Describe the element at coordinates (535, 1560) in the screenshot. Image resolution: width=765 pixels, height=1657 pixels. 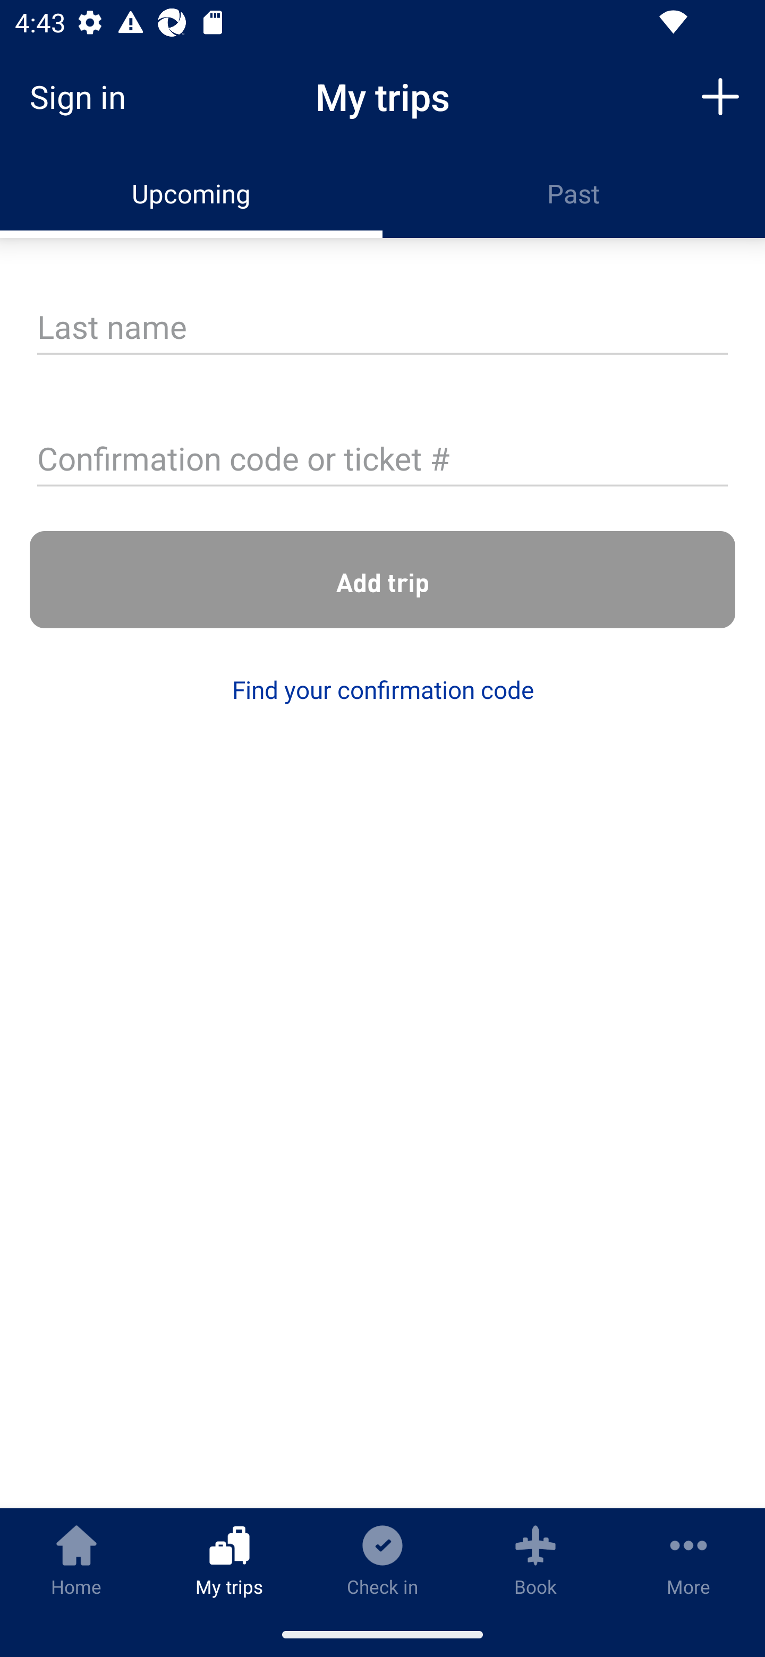
I see `Book` at that location.